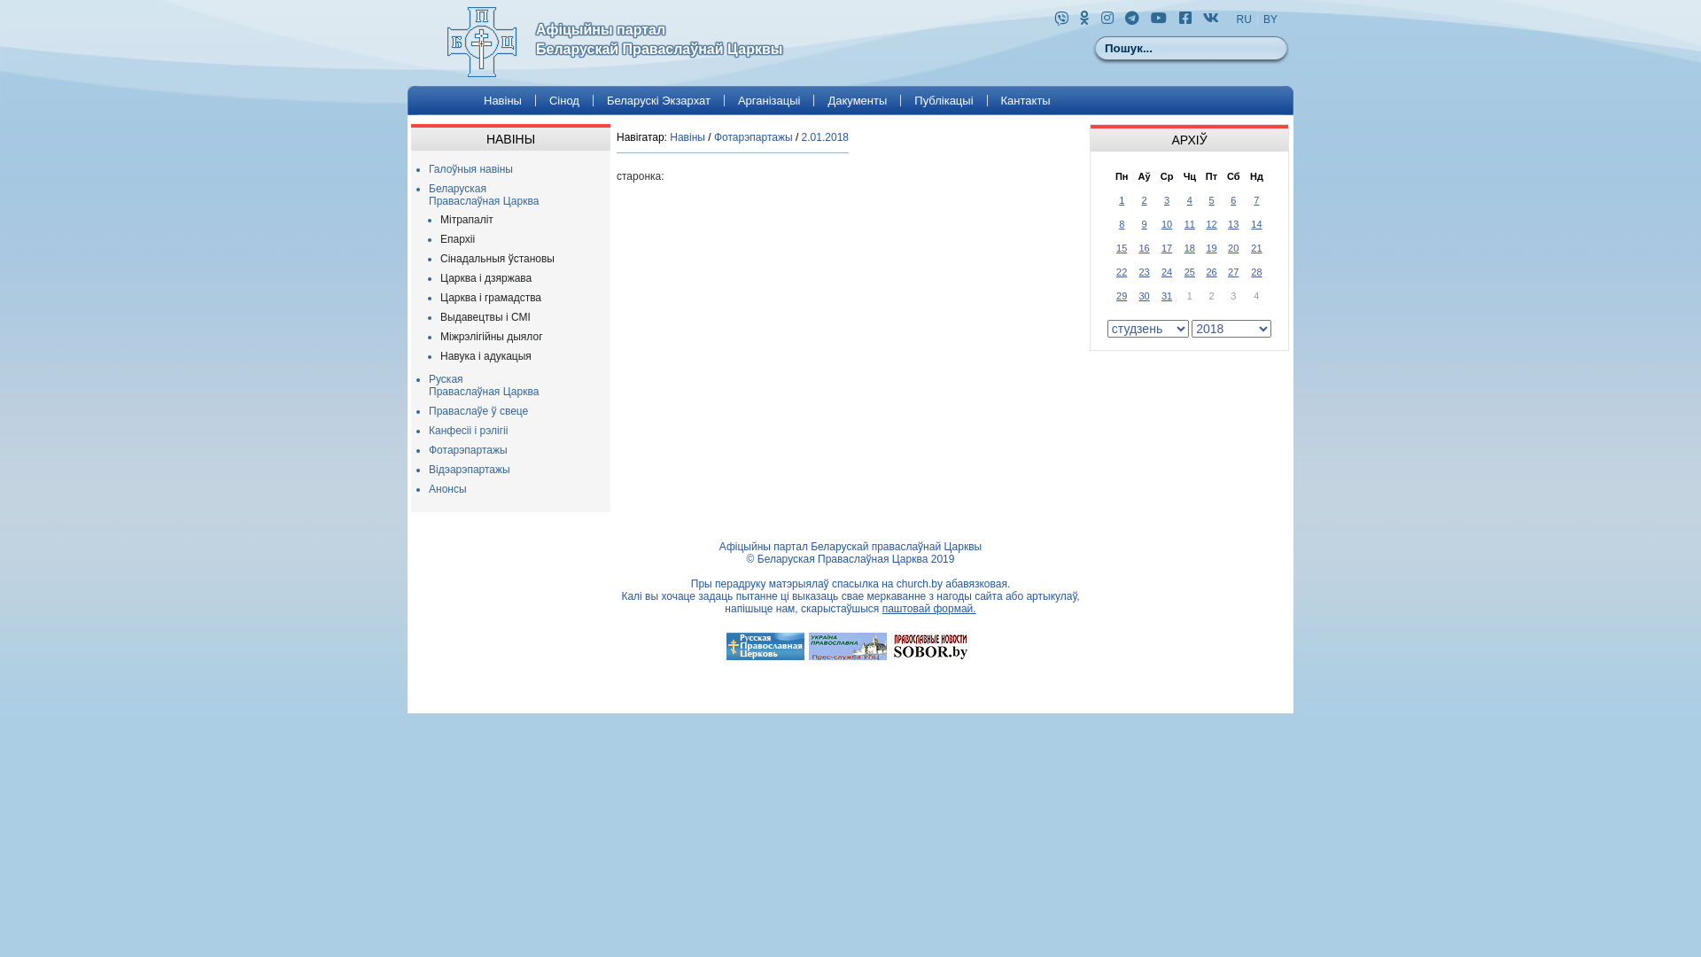  Describe the element at coordinates (1144, 223) in the screenshot. I see `9` at that location.